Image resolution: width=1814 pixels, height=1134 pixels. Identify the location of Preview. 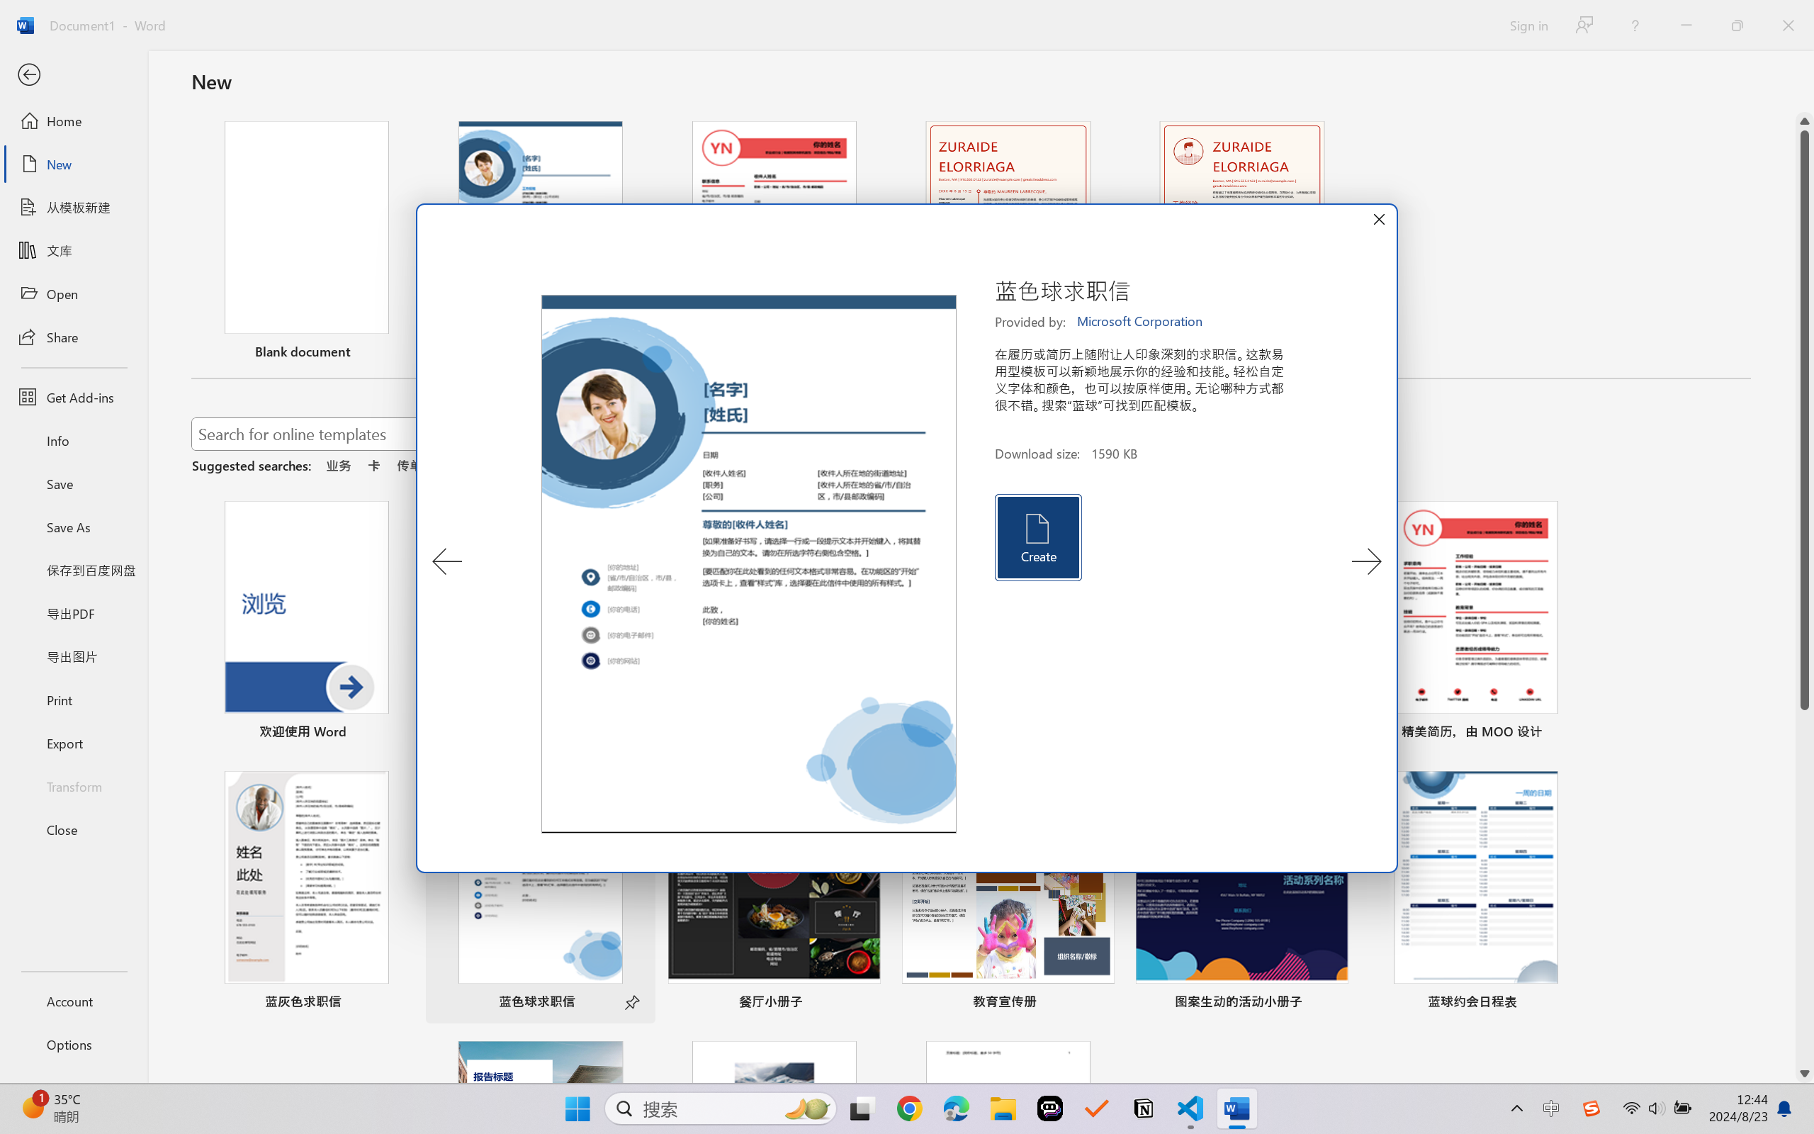
(749, 564).